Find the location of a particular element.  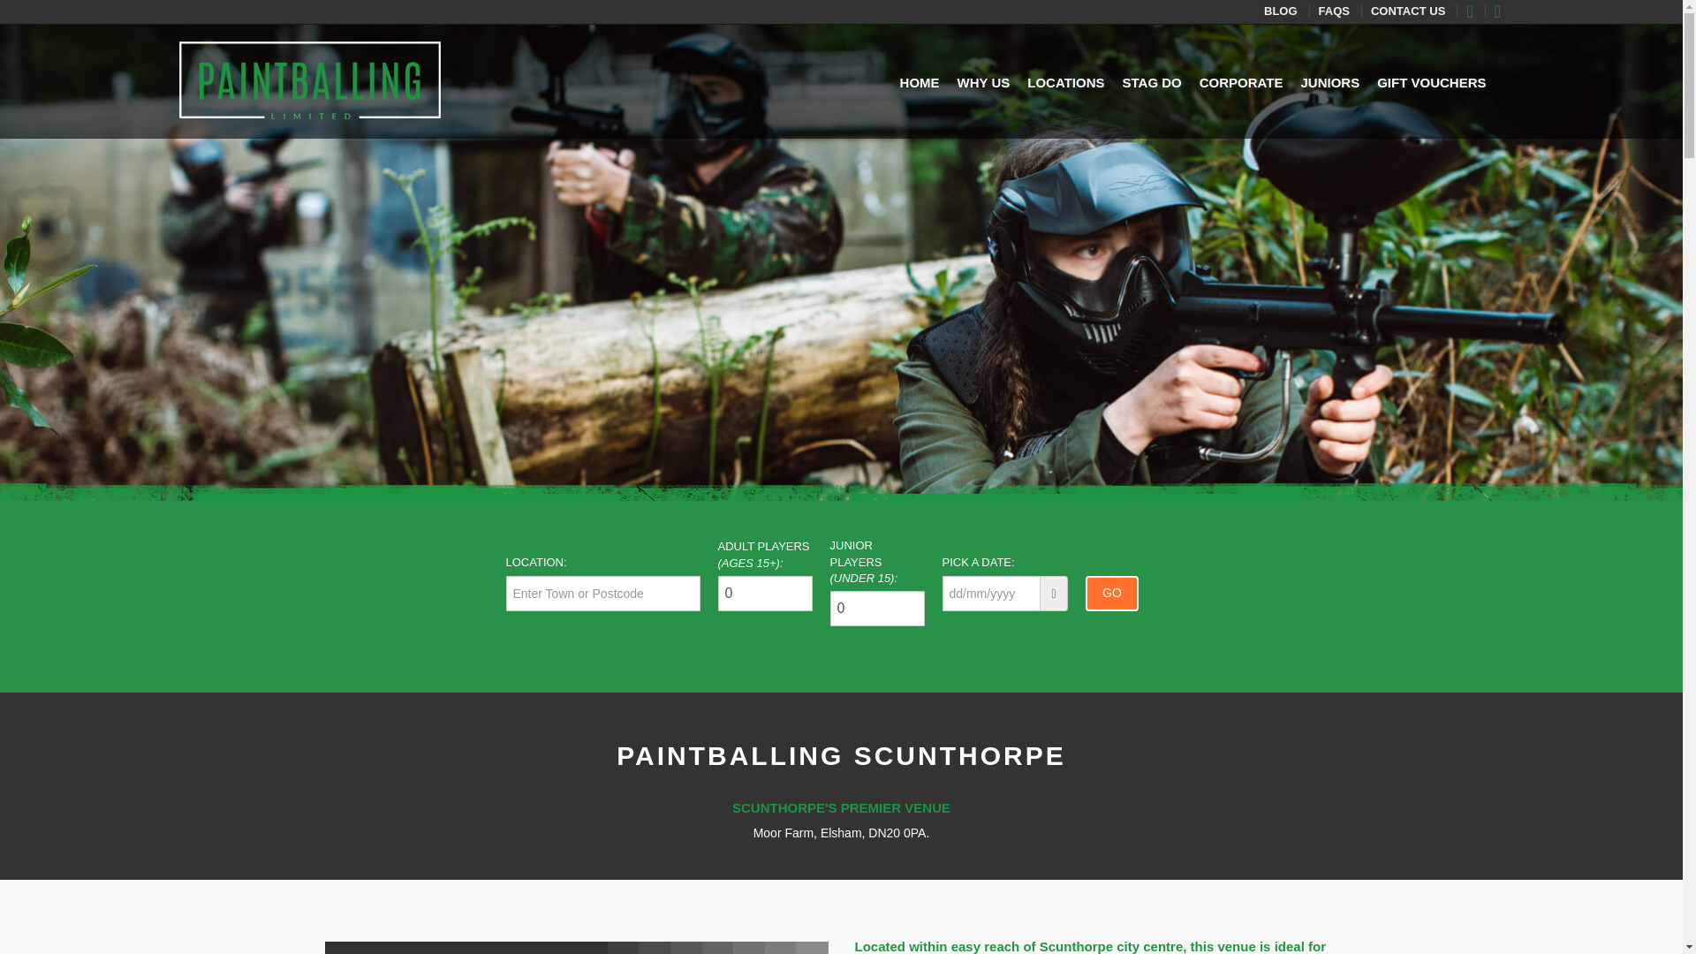

WHY US is located at coordinates (984, 83).